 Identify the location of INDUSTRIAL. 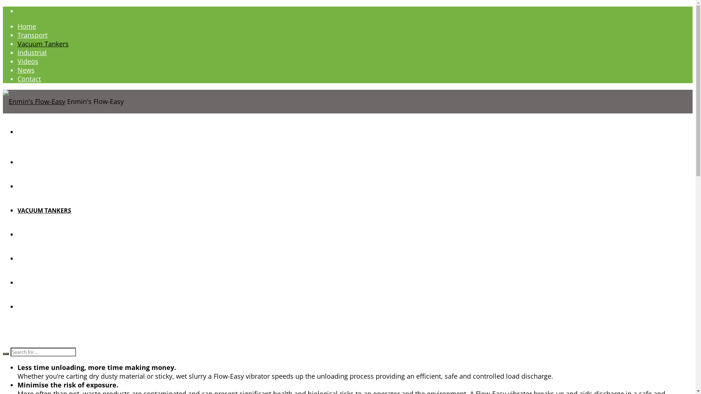
(35, 235).